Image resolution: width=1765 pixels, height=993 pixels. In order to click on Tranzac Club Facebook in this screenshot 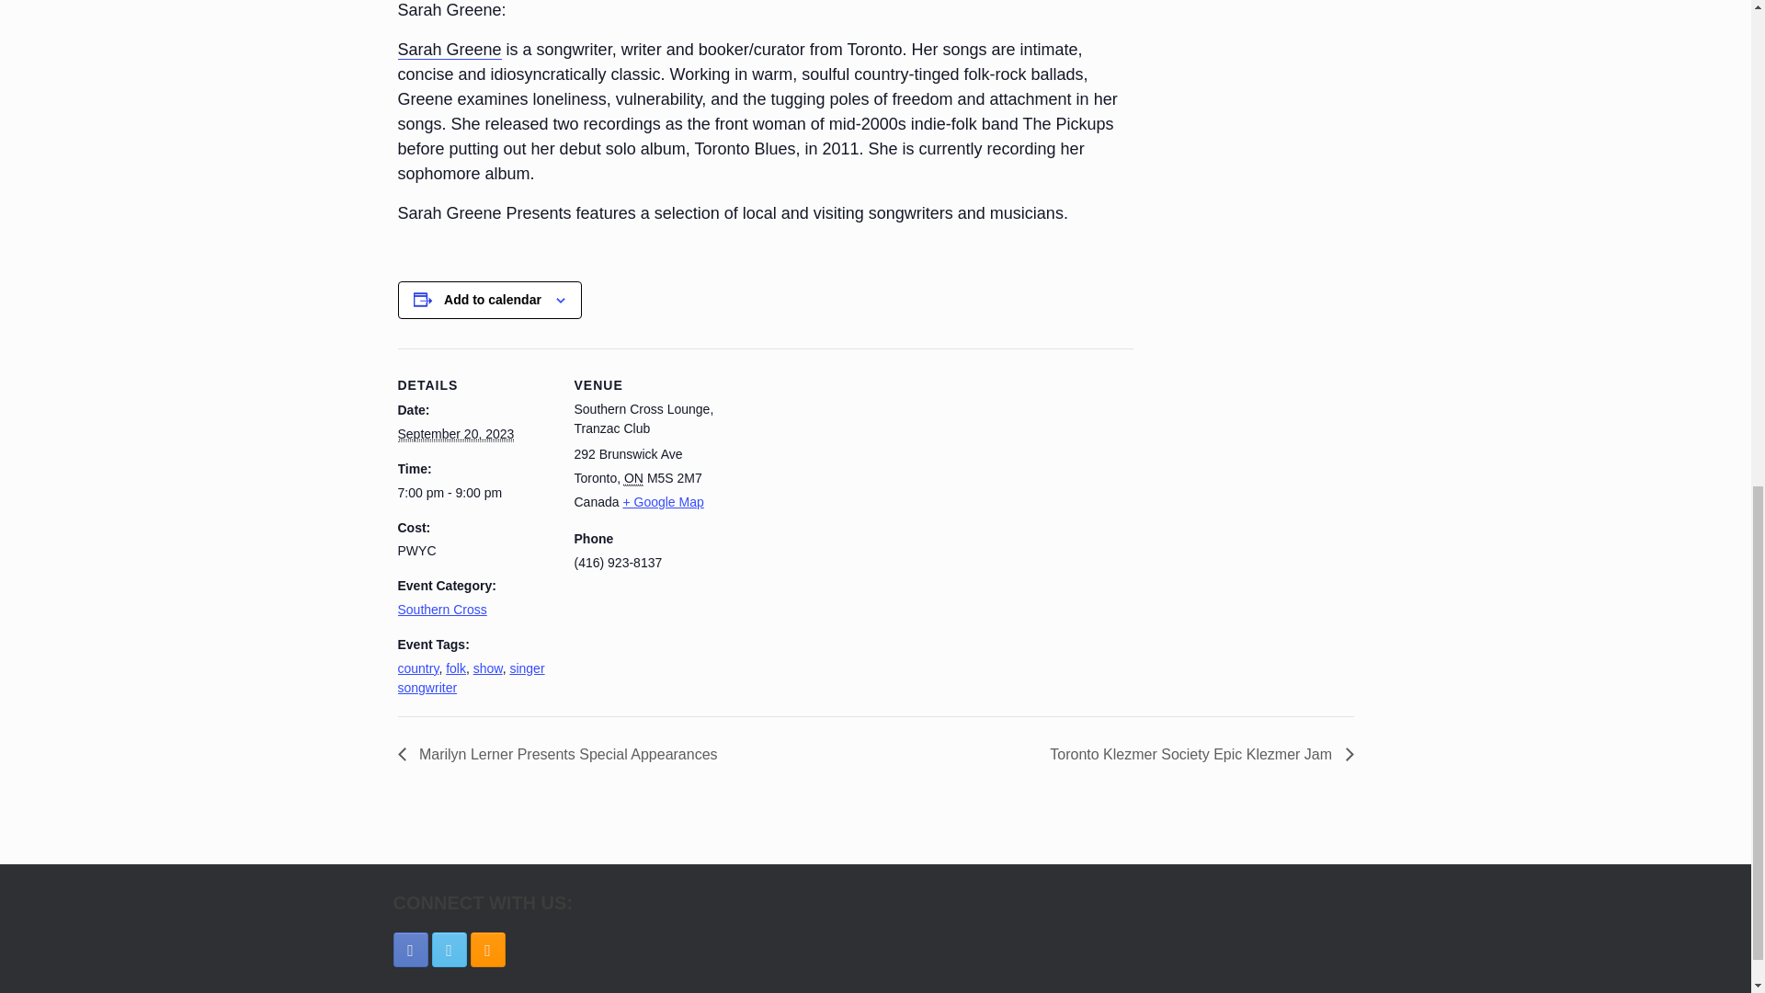, I will do `click(411, 949)`.